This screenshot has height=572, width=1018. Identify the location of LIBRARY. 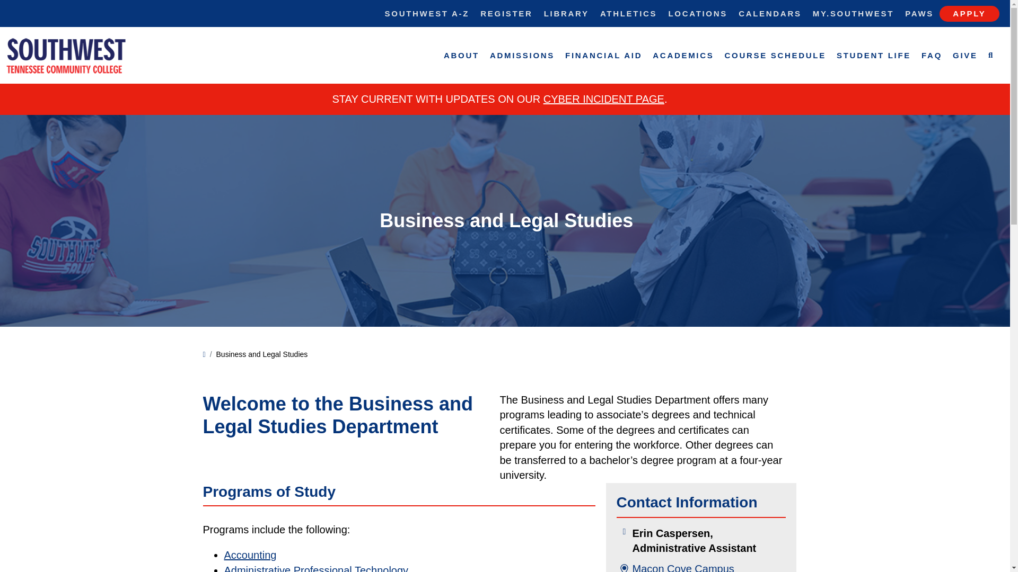
(566, 13).